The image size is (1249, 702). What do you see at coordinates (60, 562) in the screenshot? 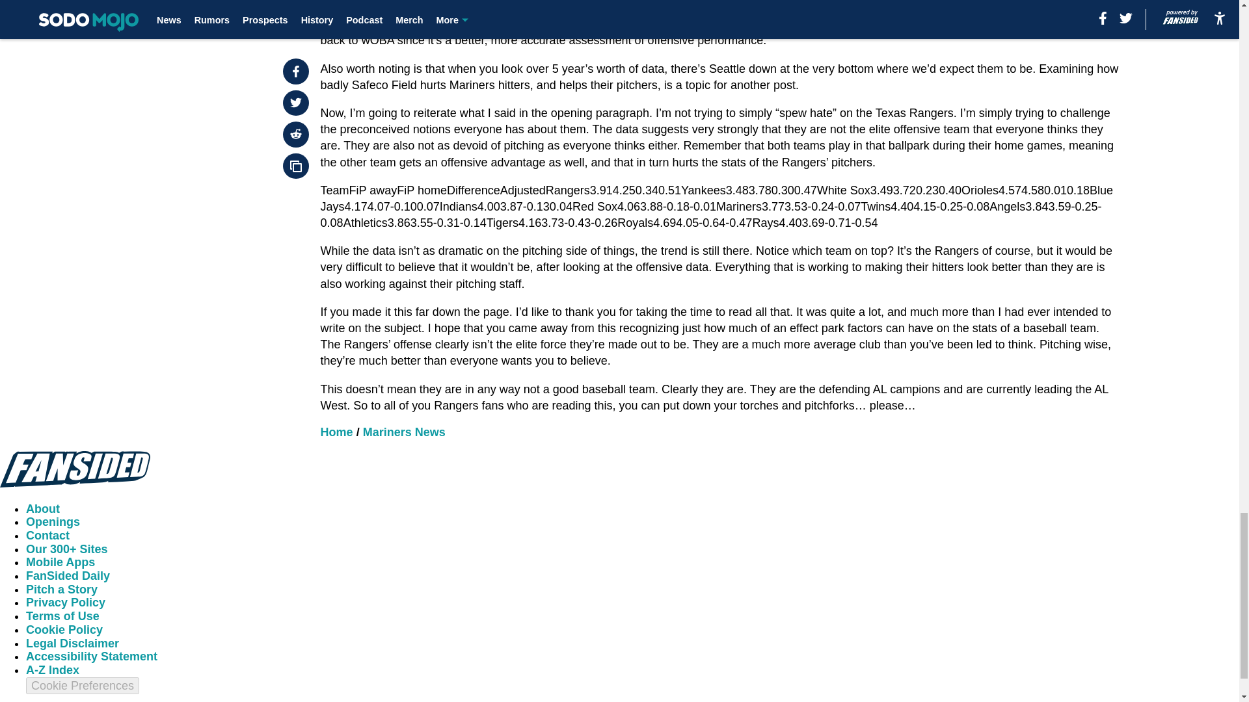
I see `Mobile Apps` at bounding box center [60, 562].